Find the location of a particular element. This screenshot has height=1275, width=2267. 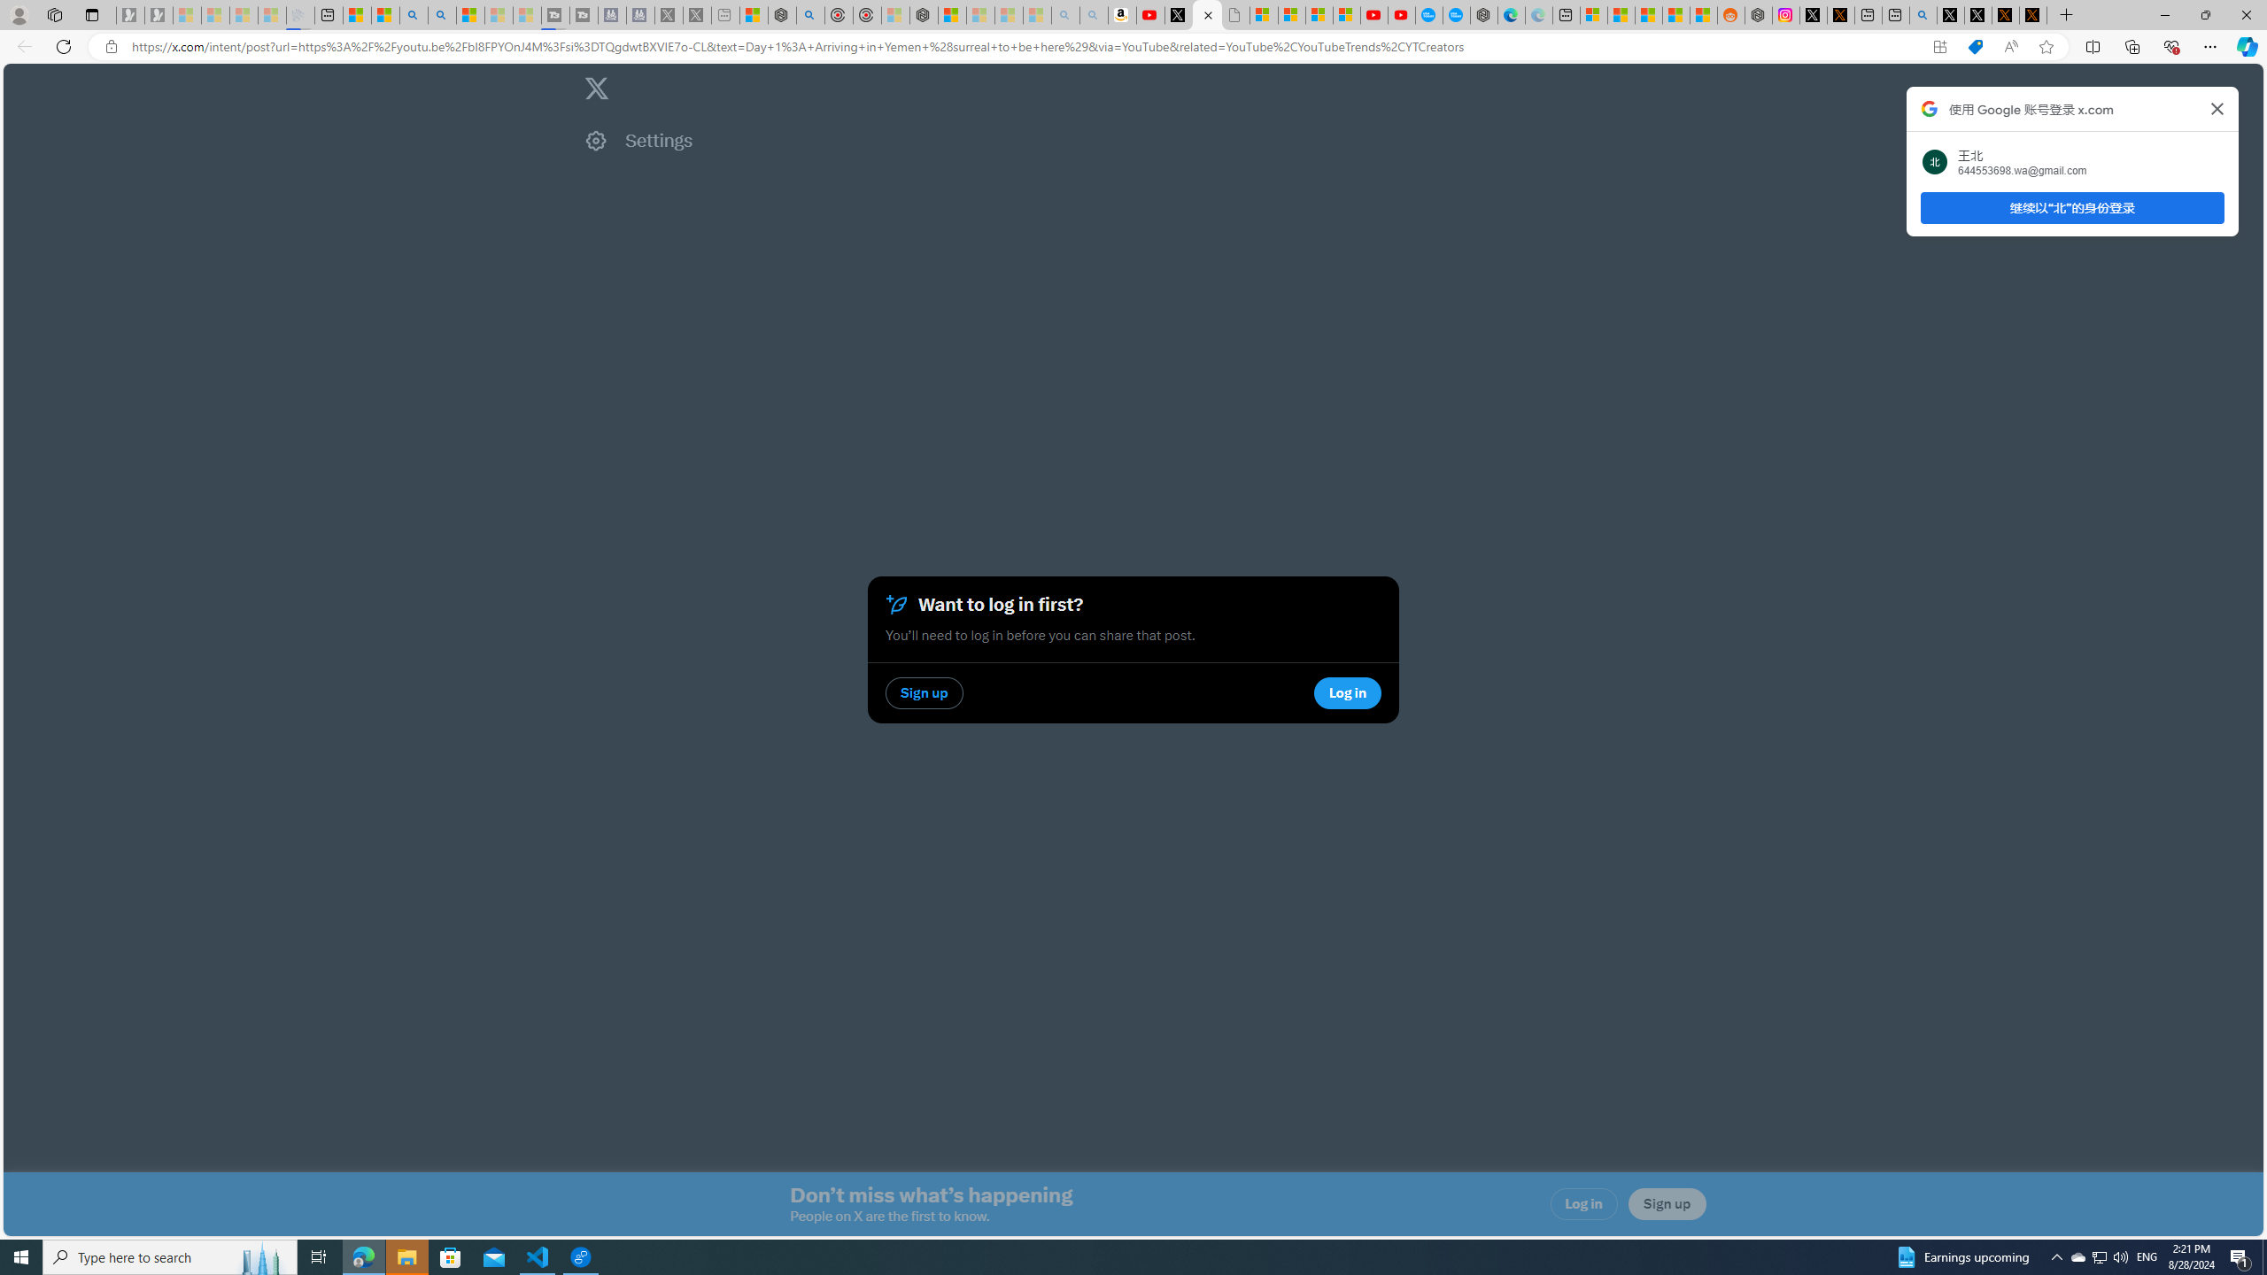

Nordace - Nordace Siena Is Not An Ordinary Backpack is located at coordinates (923, 15).